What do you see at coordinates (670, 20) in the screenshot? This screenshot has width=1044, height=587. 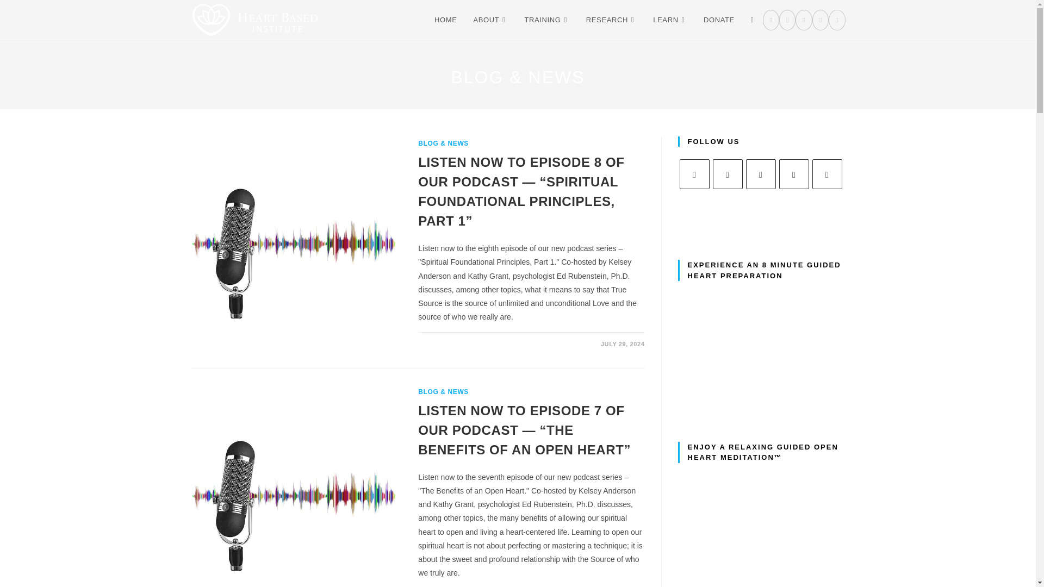 I see `LEARN` at bounding box center [670, 20].